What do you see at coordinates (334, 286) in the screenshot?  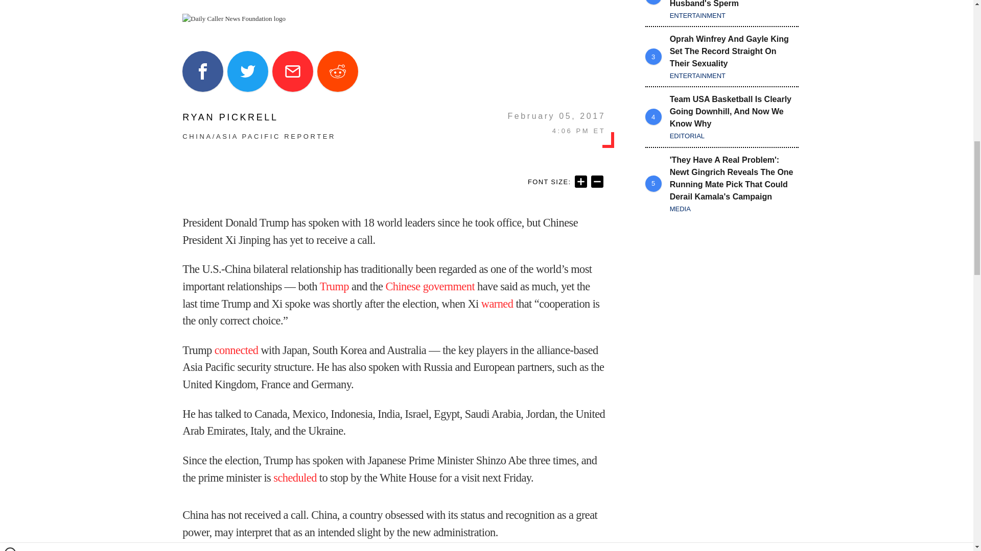 I see `Trump` at bounding box center [334, 286].